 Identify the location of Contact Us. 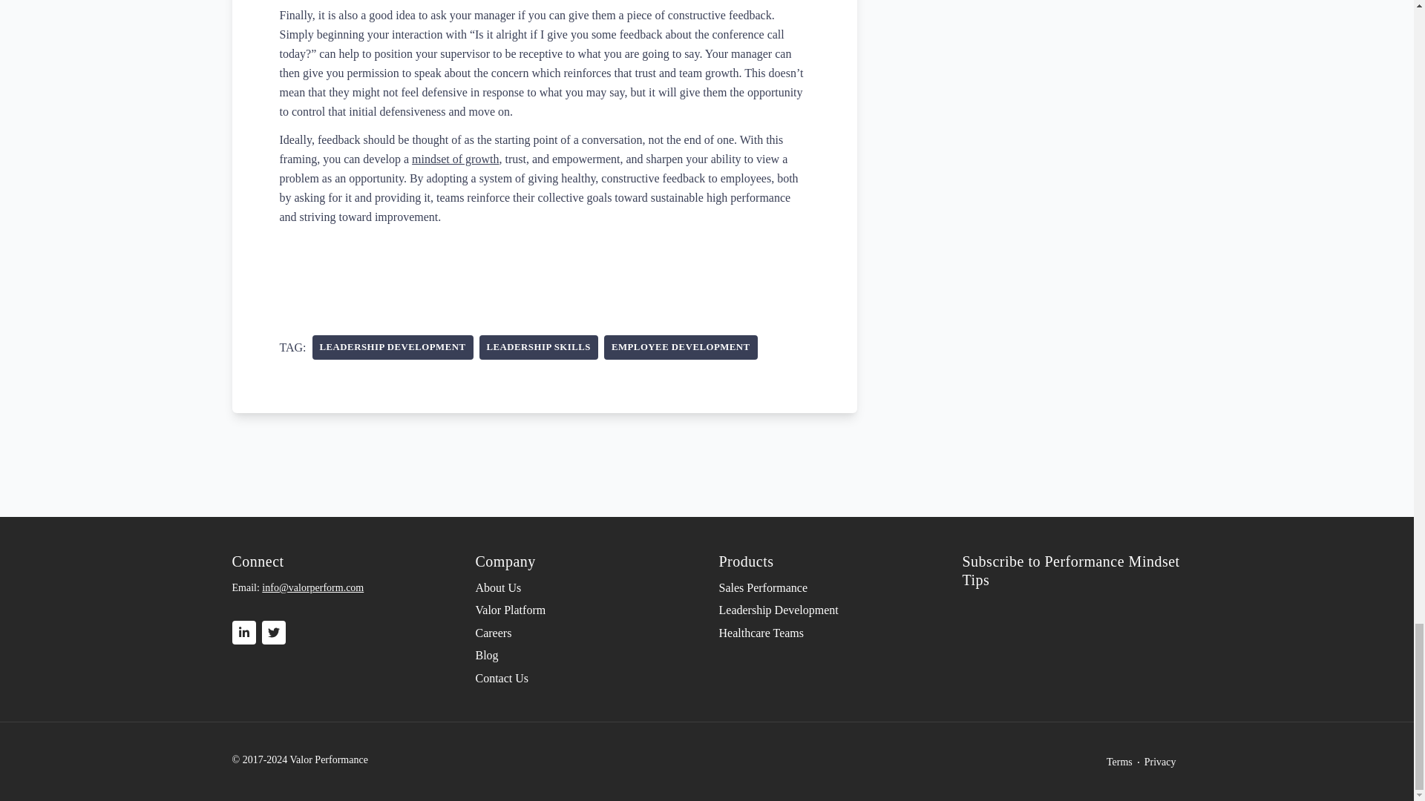
(585, 678).